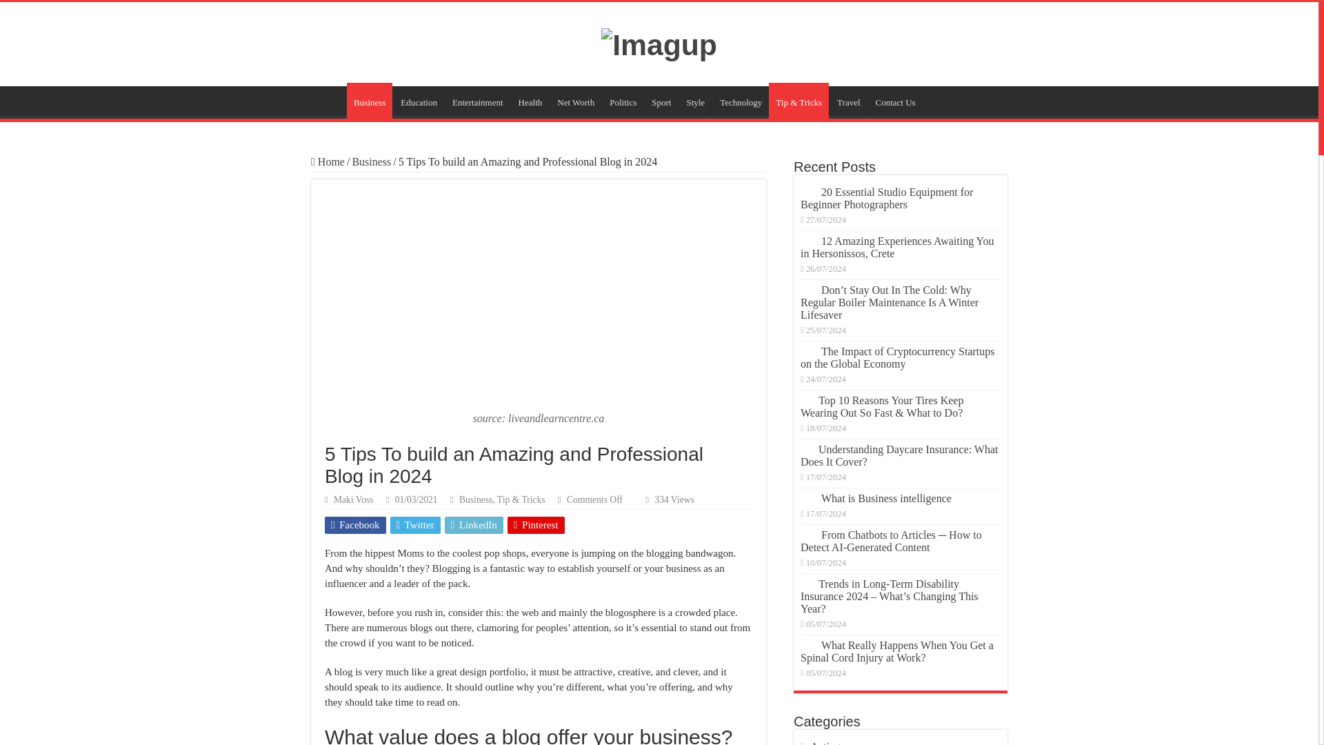 Image resolution: width=1324 pixels, height=745 pixels. I want to click on Politics, so click(623, 101).